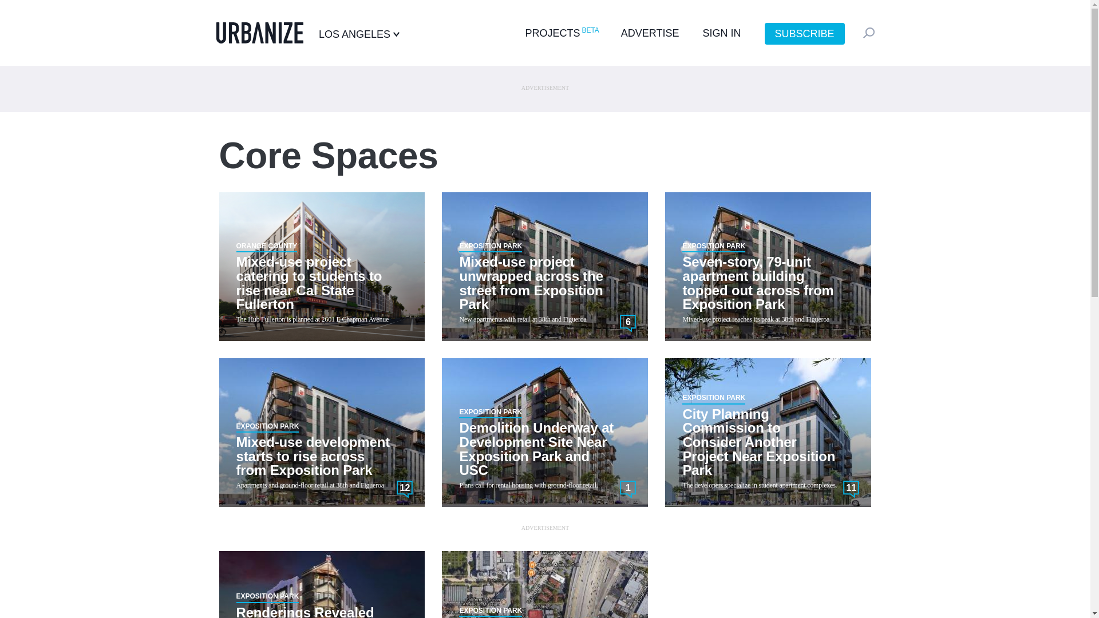 The image size is (1099, 618). What do you see at coordinates (650, 33) in the screenshot?
I see `ADVERTISE` at bounding box center [650, 33].